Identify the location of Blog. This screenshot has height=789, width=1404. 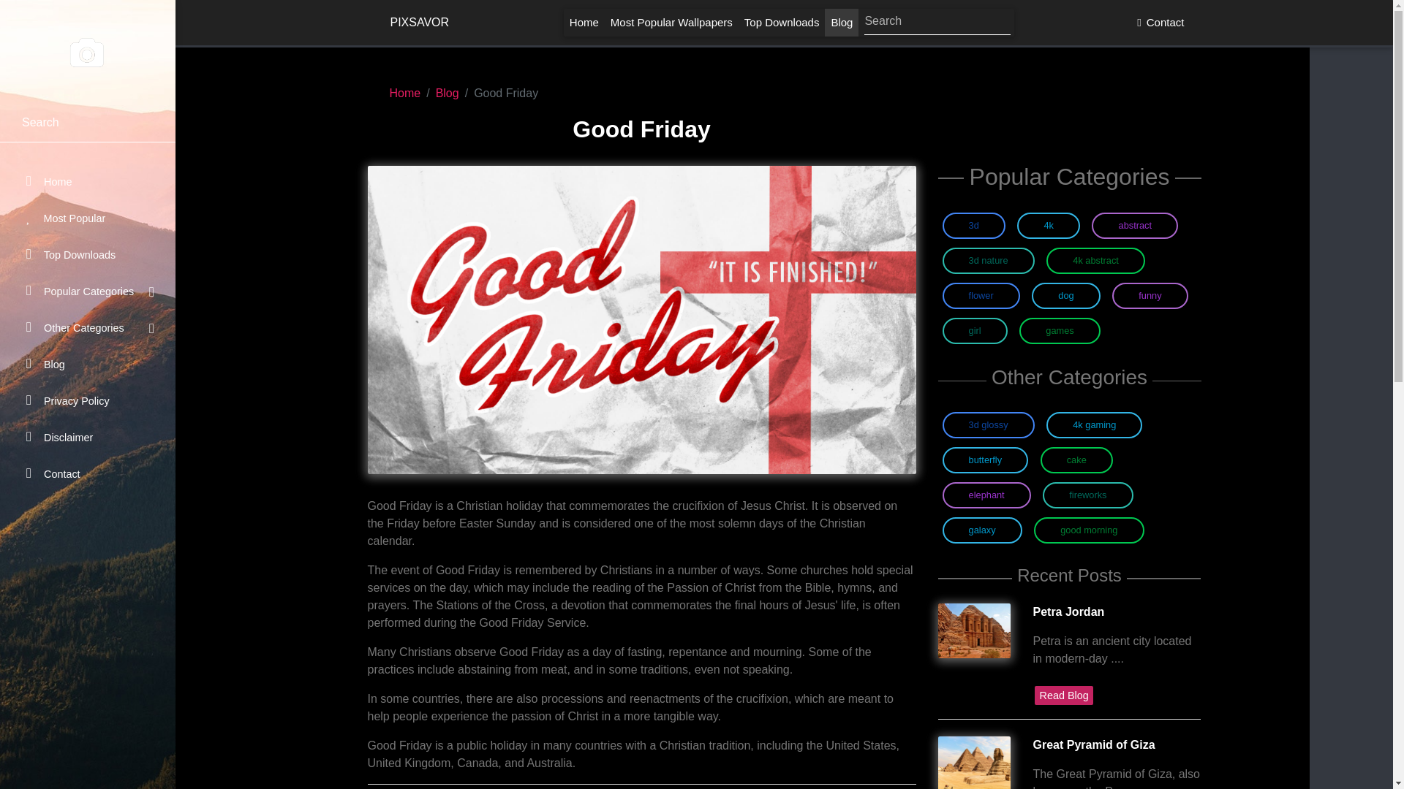
(88, 365).